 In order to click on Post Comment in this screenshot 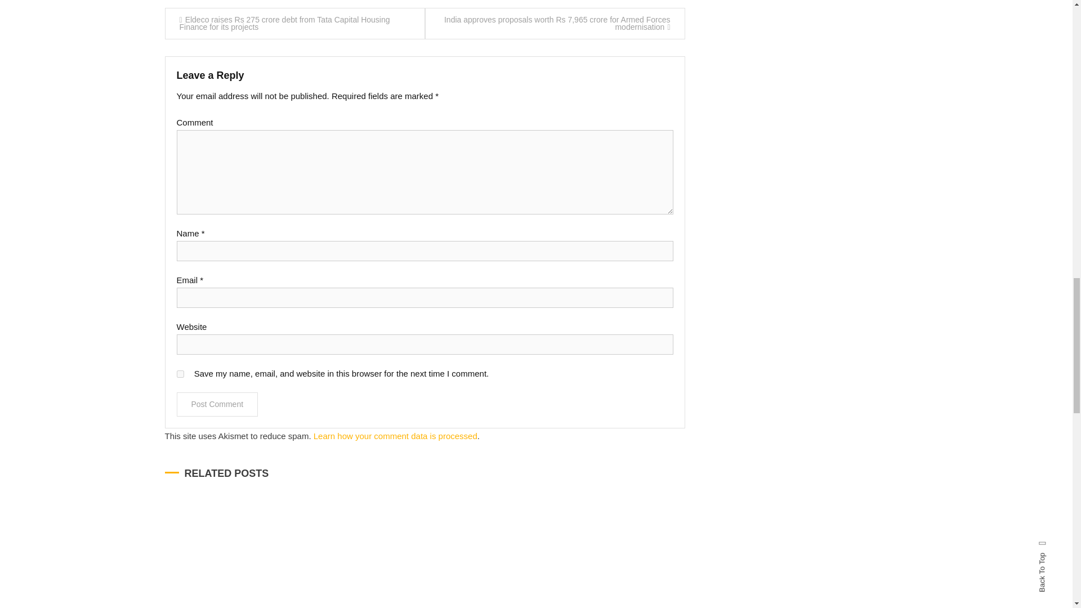, I will do `click(217, 404)`.